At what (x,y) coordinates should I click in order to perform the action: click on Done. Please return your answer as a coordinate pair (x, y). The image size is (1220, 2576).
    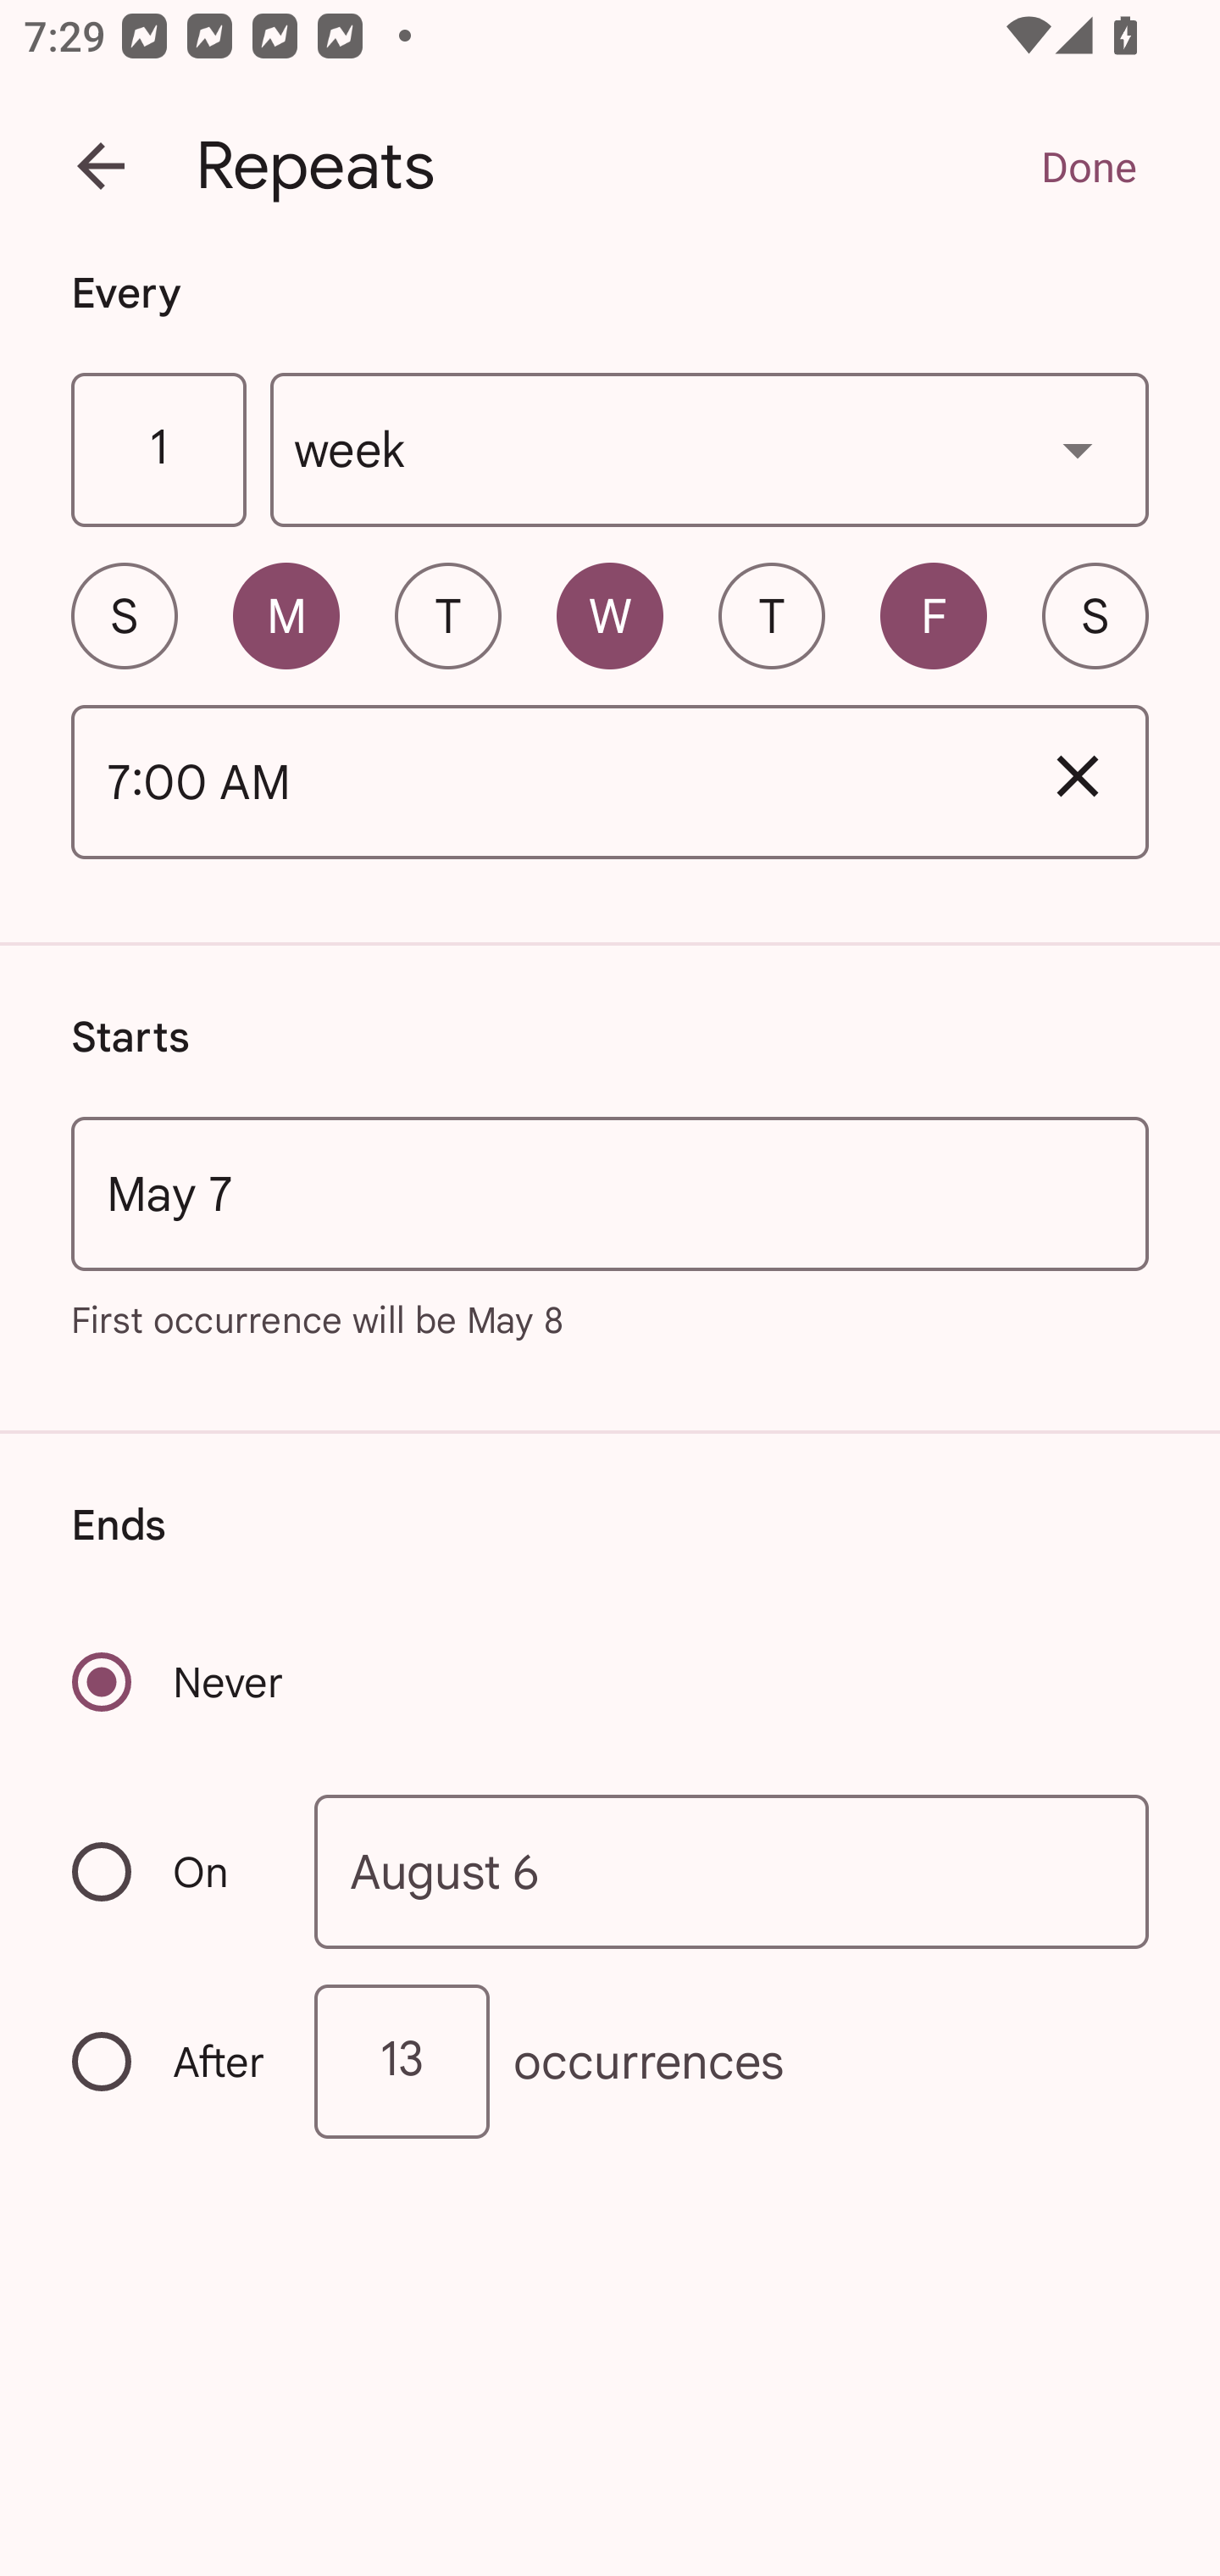
    Looking at the image, I should click on (1088, 166).